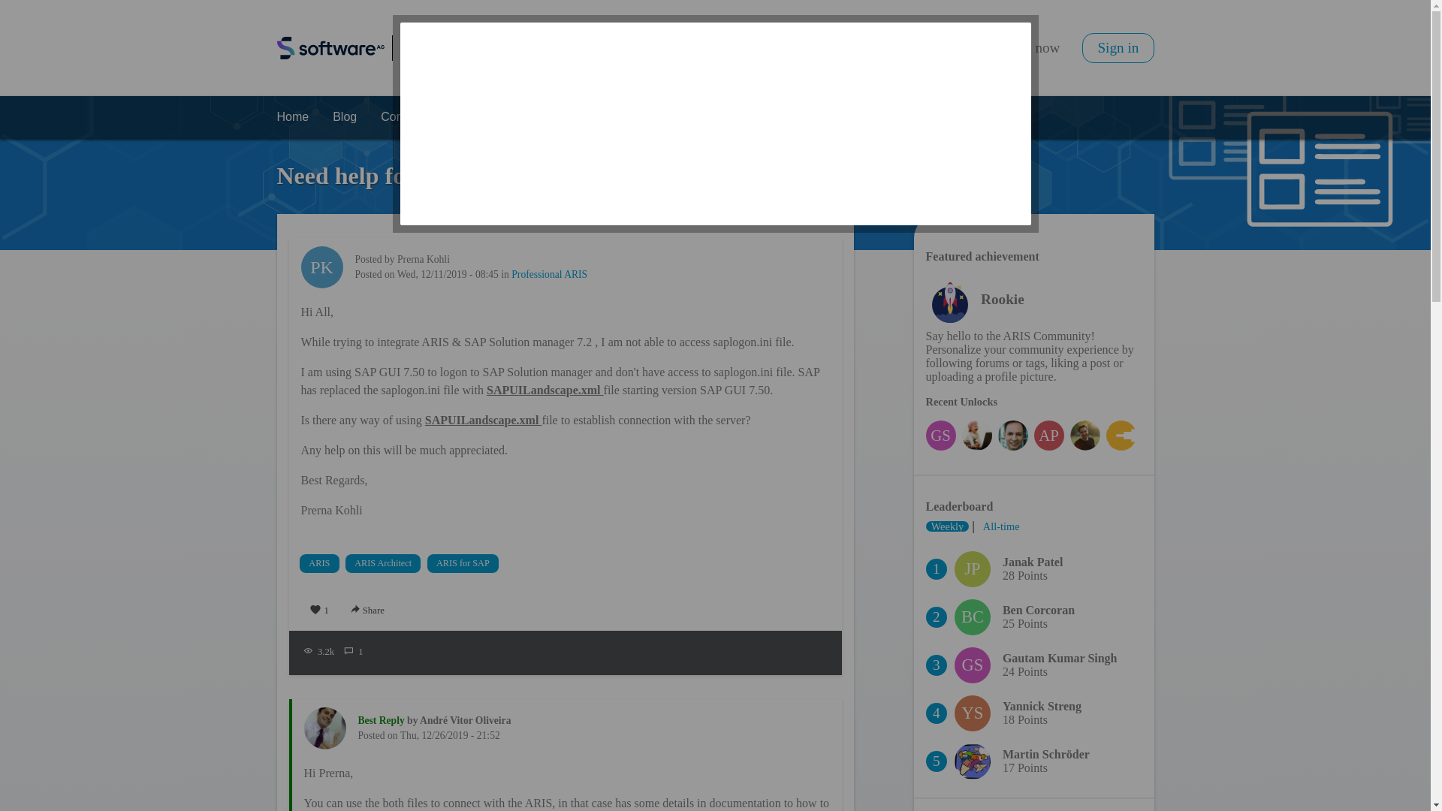  I want to click on Yannick Streng, so click(973, 713).